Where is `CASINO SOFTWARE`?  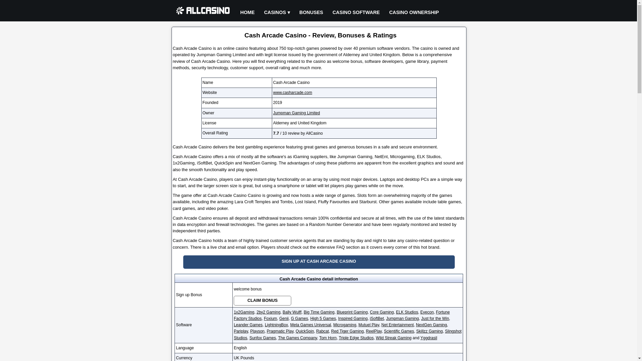
CASINO SOFTWARE is located at coordinates (356, 13).